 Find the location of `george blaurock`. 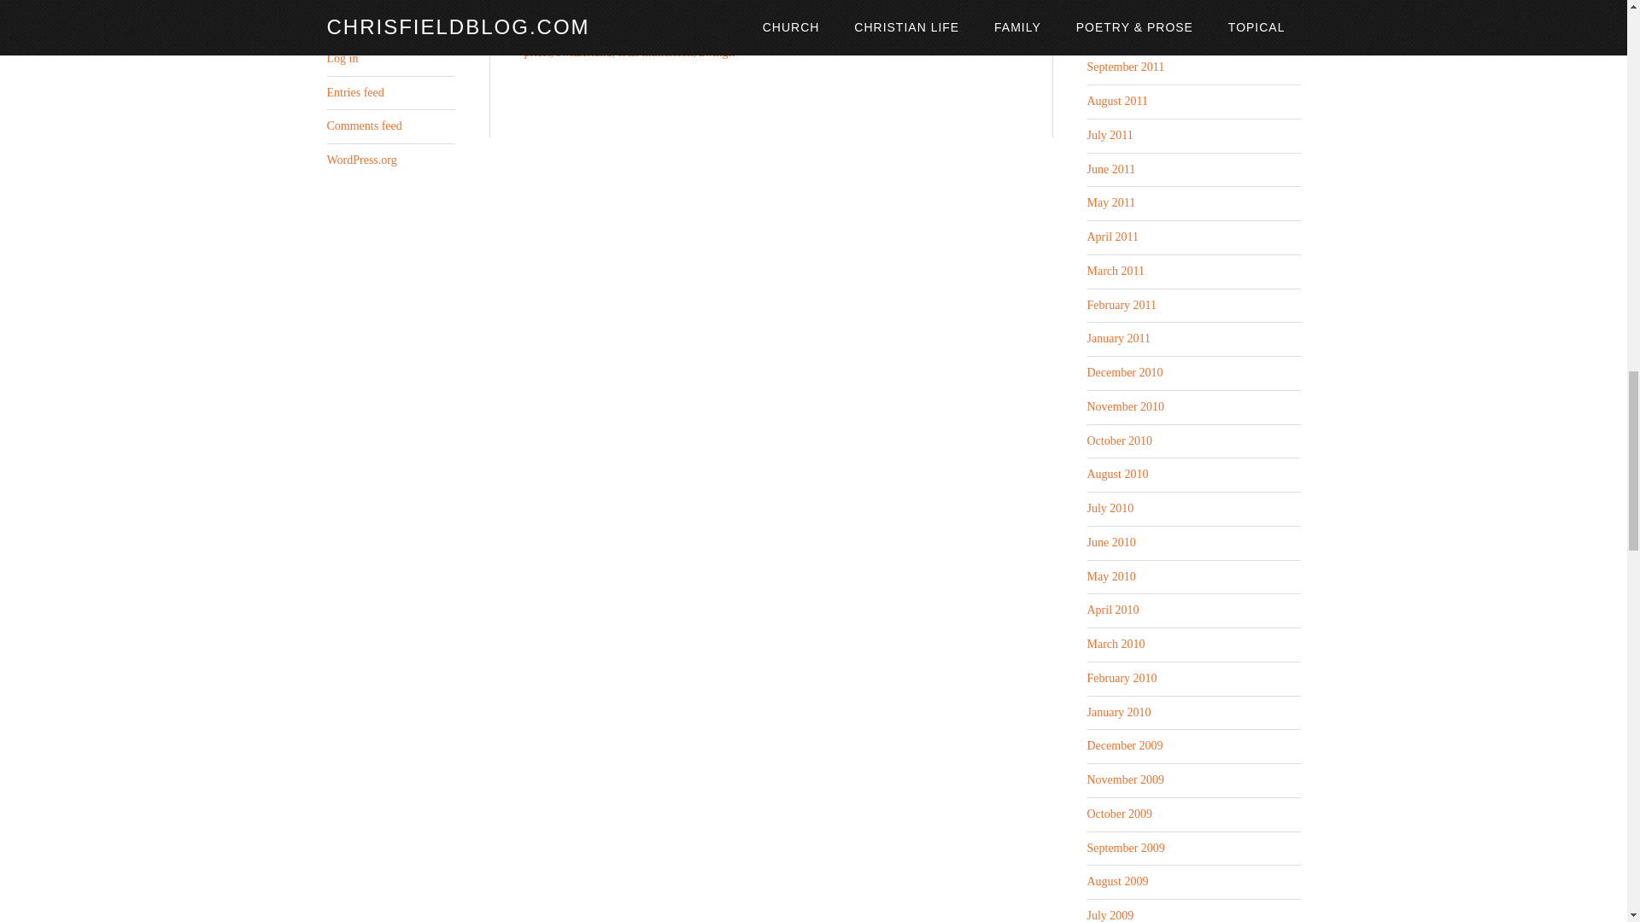

george blaurock is located at coordinates (853, 12).